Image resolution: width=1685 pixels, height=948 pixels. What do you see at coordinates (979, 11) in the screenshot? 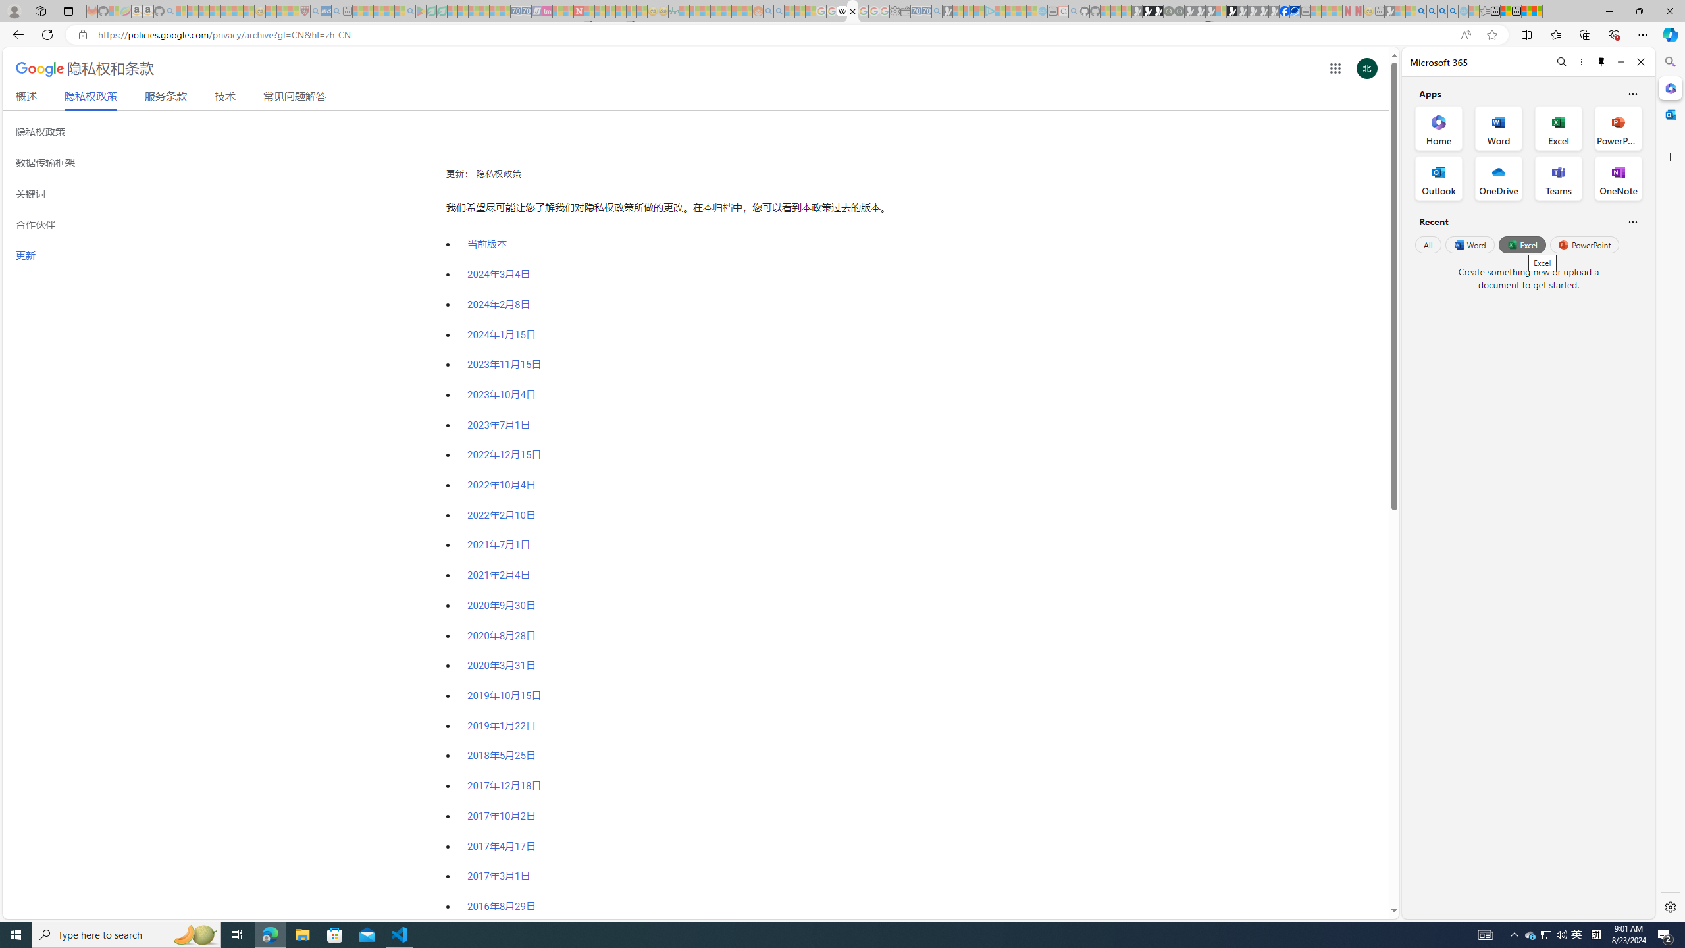
I see `Microsoft account | Privacy - Sleeping` at bounding box center [979, 11].